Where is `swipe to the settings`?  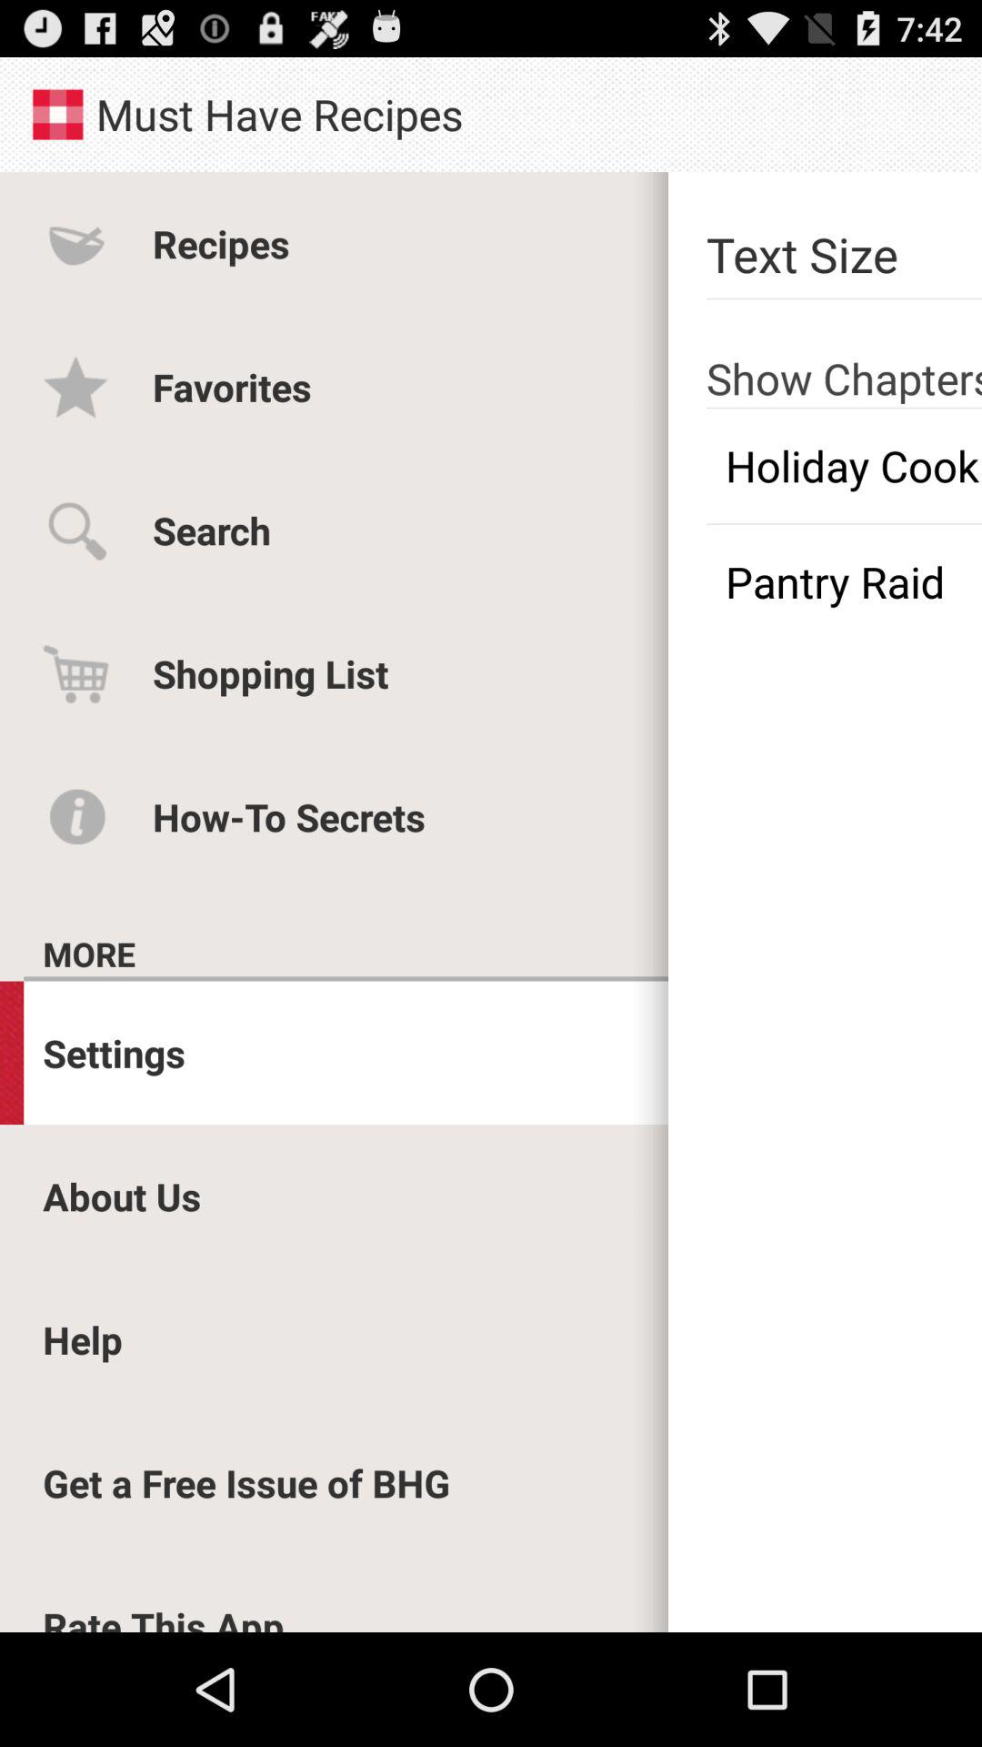 swipe to the settings is located at coordinates (115, 1052).